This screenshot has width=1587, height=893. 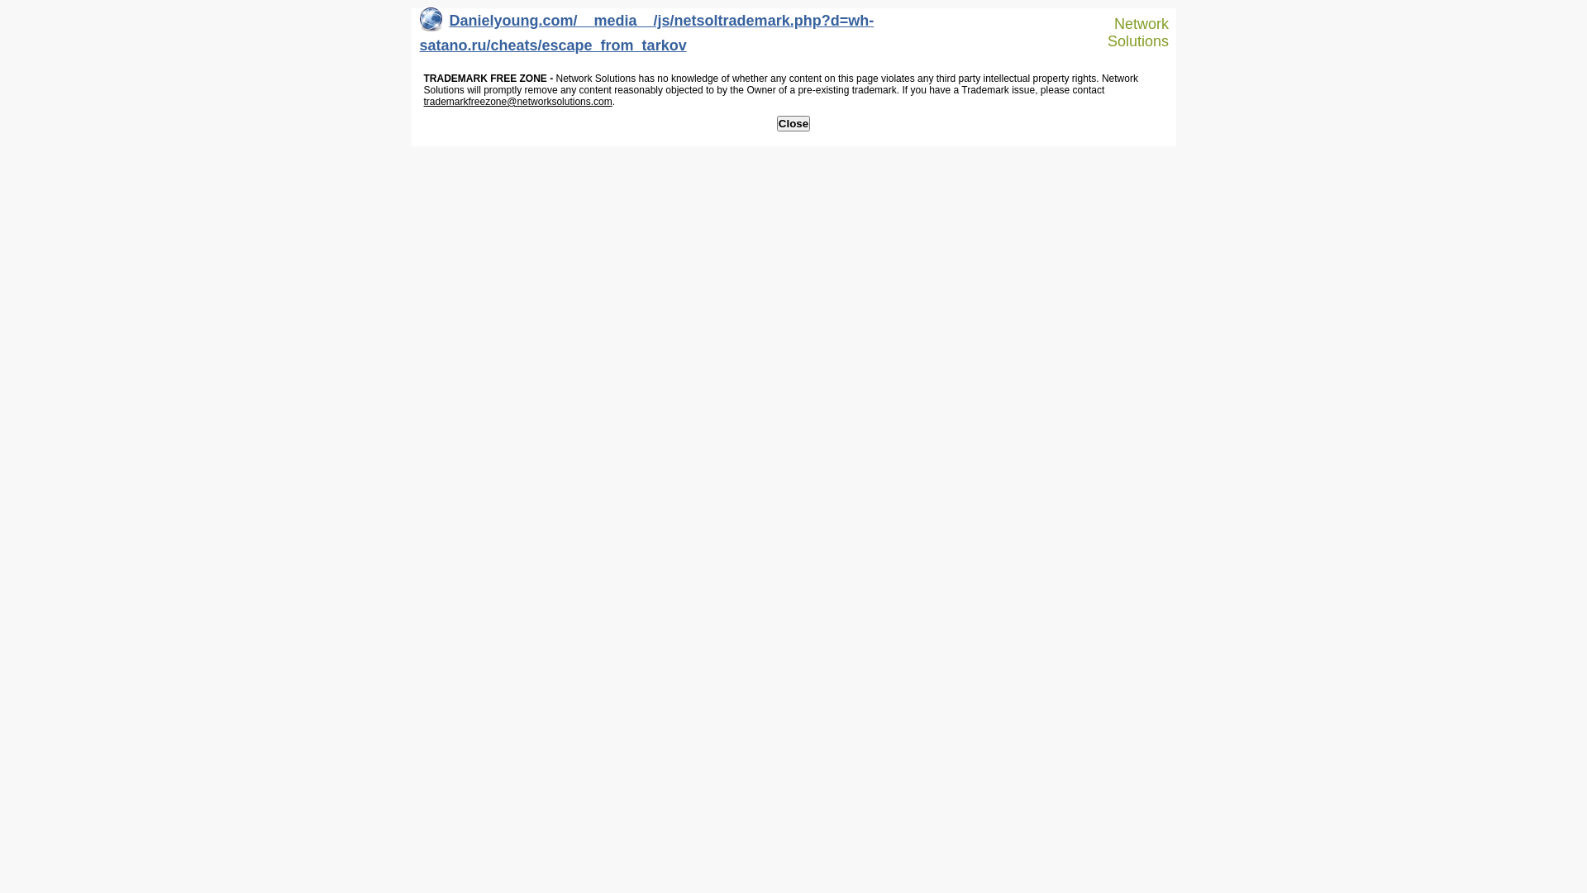 What do you see at coordinates (517, 102) in the screenshot?
I see `trademarkfreezone@networksolutions.com` at bounding box center [517, 102].